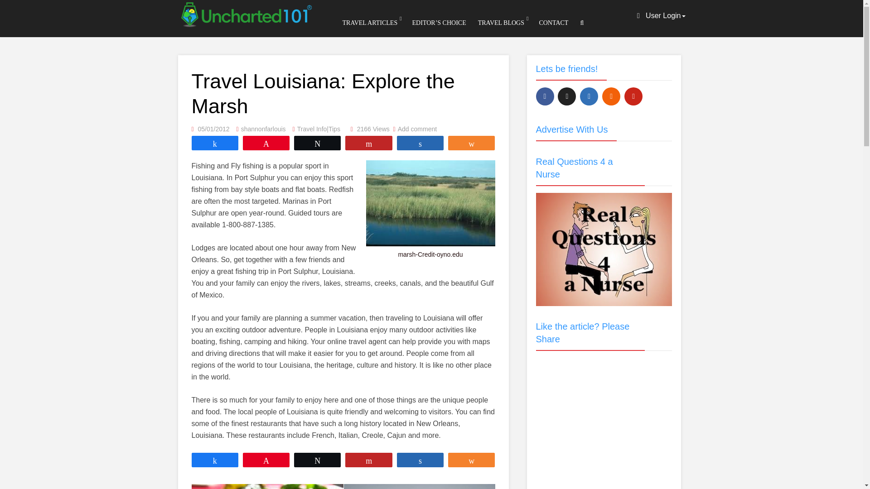 This screenshot has width=870, height=489. What do you see at coordinates (263, 129) in the screenshot?
I see `shannonfarlouis` at bounding box center [263, 129].